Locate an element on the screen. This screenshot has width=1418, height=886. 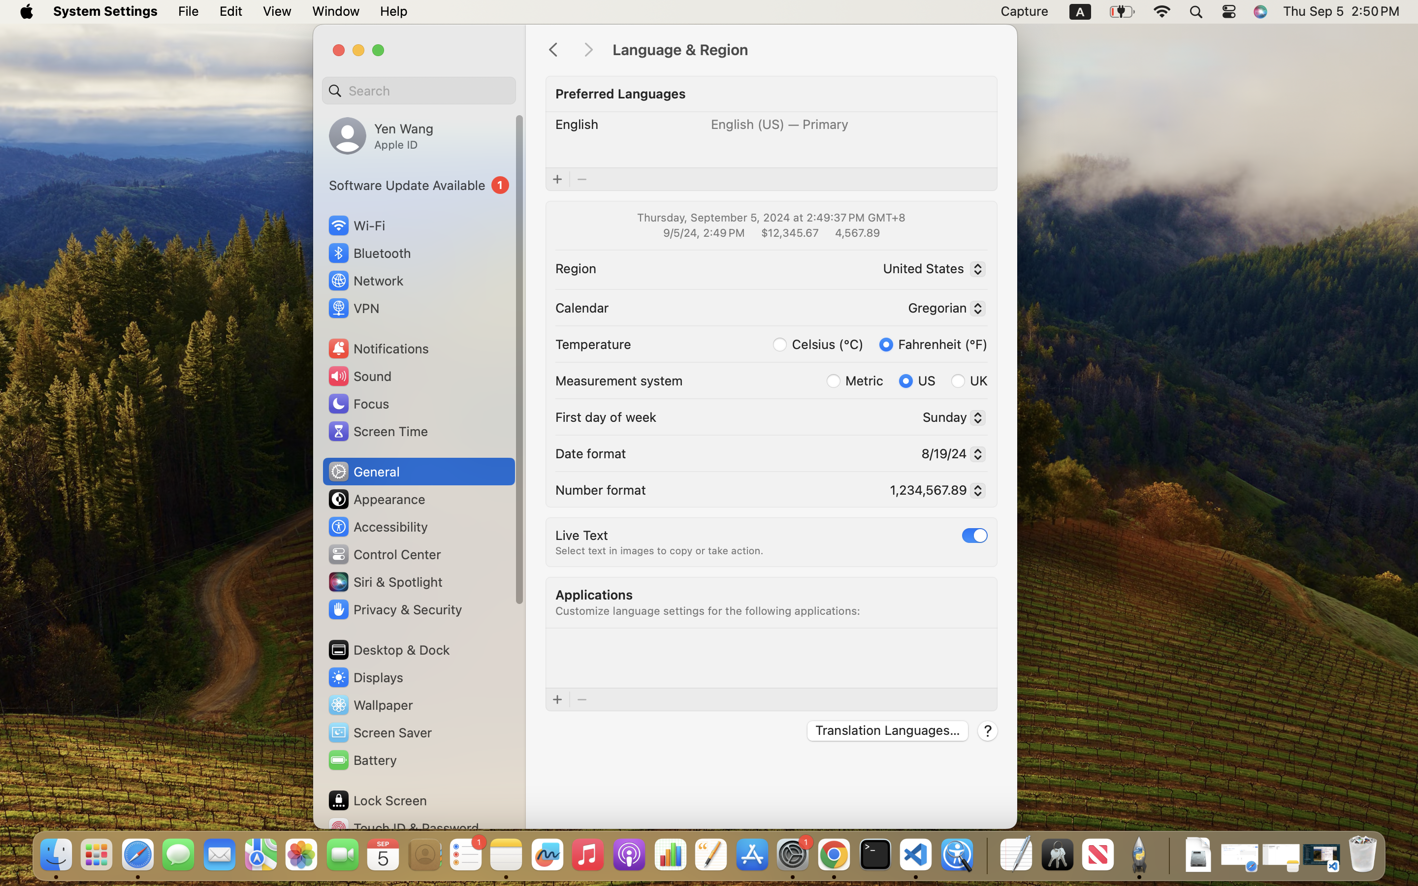
Number format is located at coordinates (601, 489).